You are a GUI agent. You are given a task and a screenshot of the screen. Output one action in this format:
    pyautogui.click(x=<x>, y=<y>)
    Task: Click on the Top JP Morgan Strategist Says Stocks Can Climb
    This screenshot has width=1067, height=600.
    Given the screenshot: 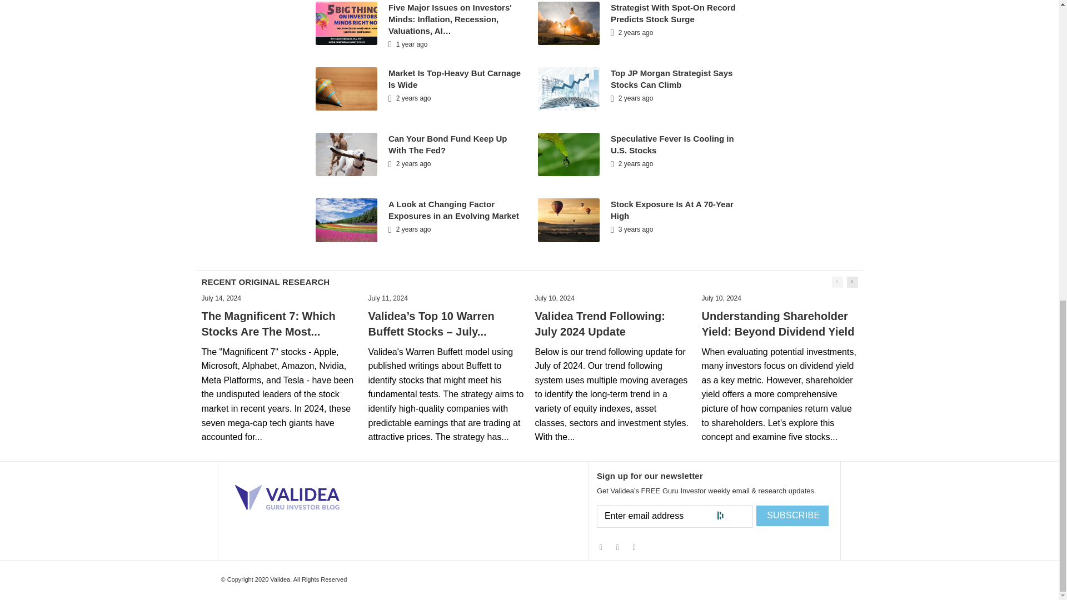 What is the action you would take?
    pyautogui.click(x=671, y=79)
    